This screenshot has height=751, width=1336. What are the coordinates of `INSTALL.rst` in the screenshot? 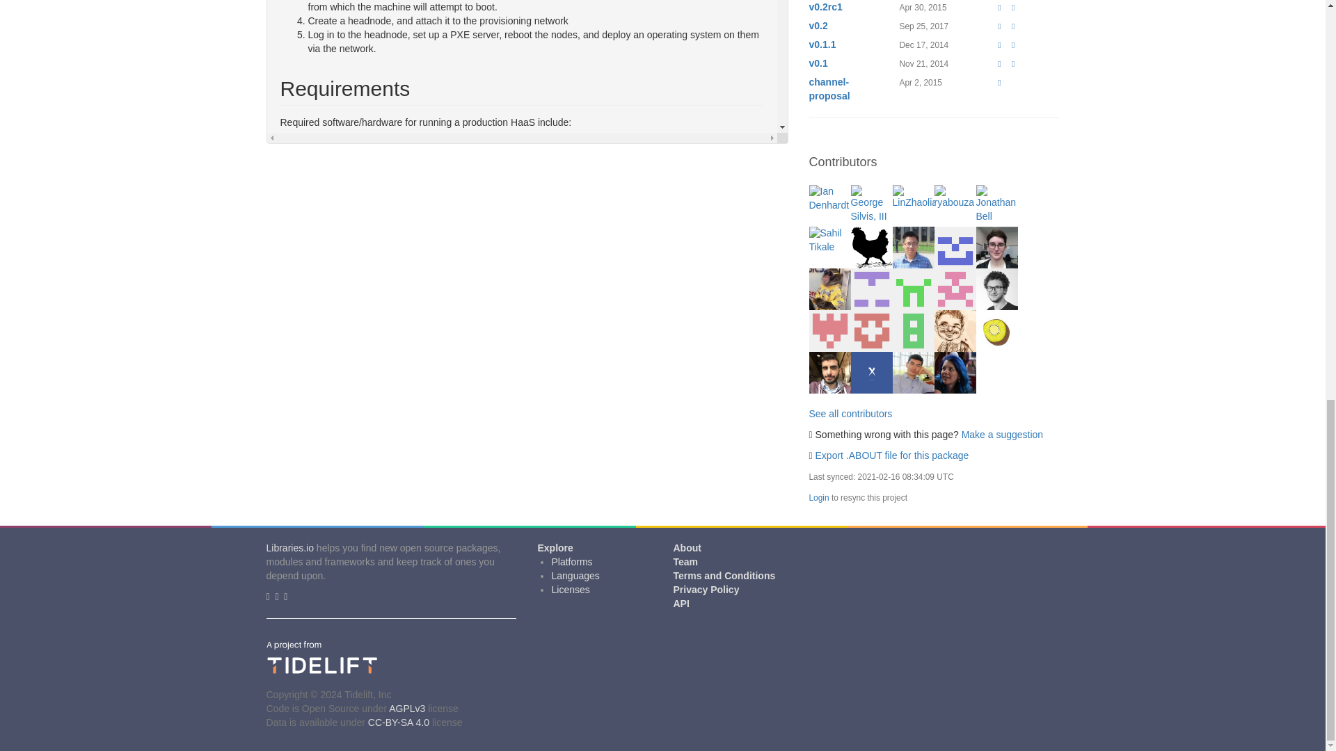 It's located at (333, 566).